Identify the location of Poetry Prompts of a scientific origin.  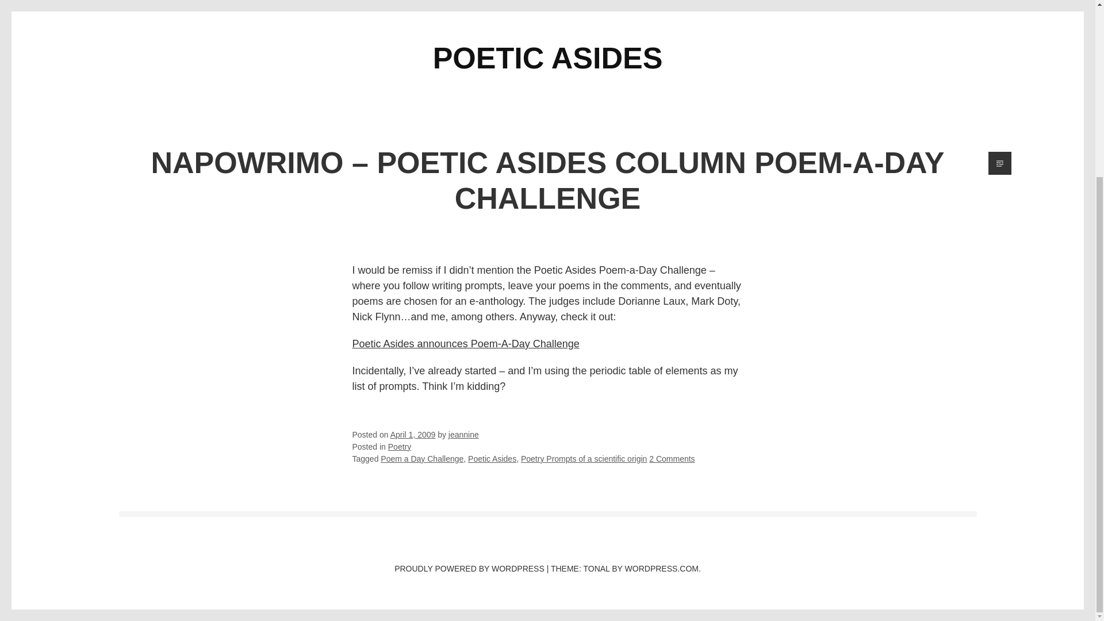
(584, 458).